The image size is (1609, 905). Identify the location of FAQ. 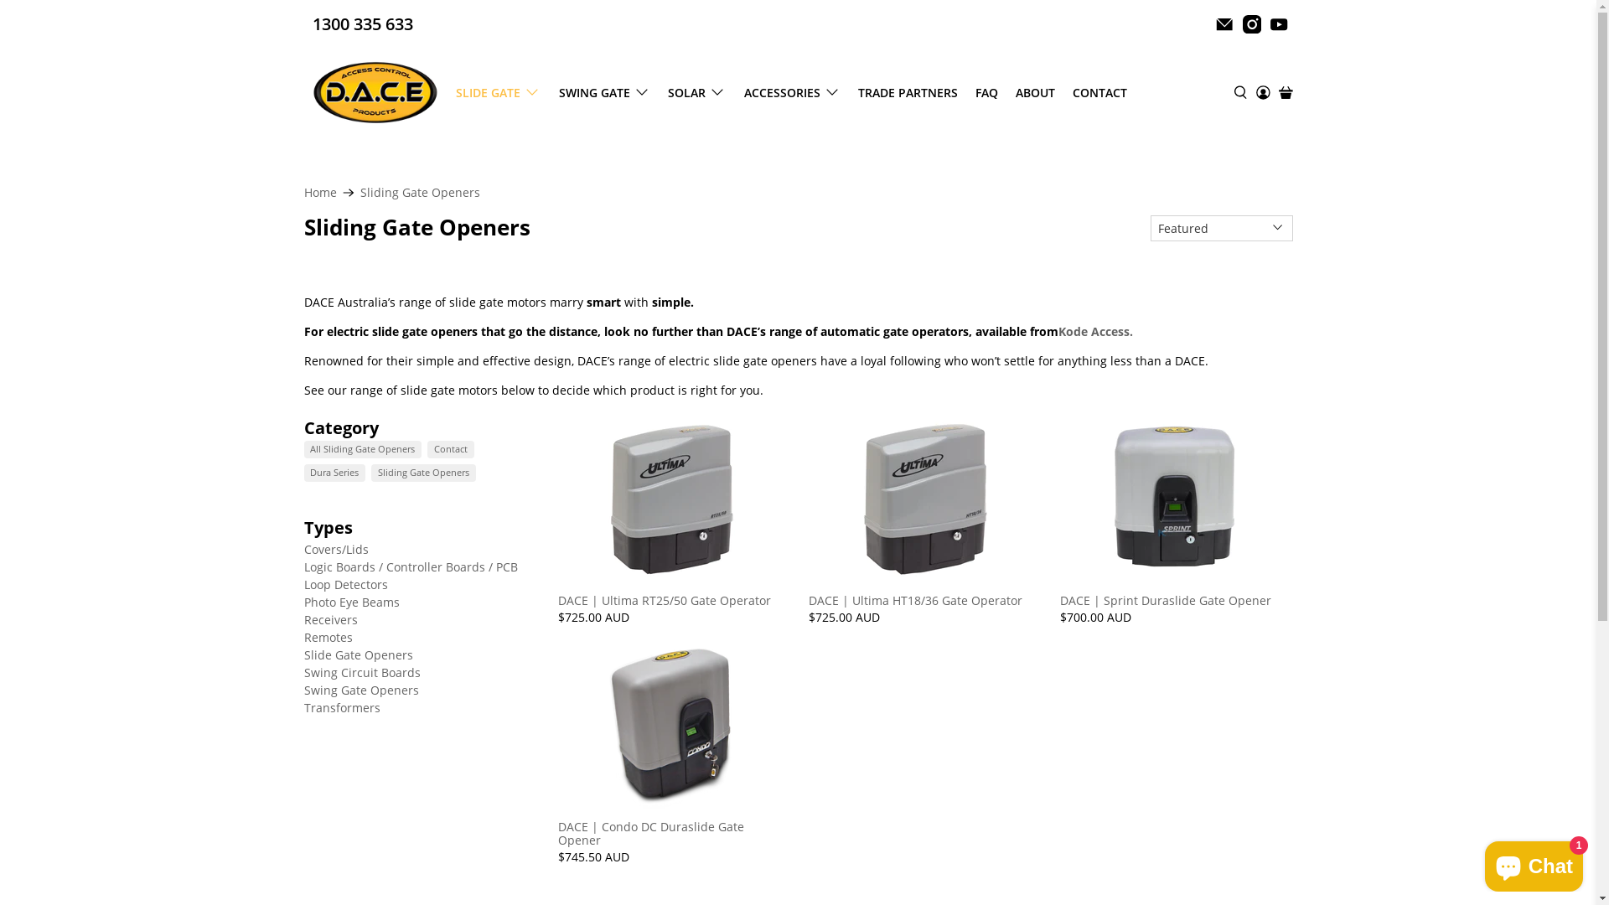
(987, 92).